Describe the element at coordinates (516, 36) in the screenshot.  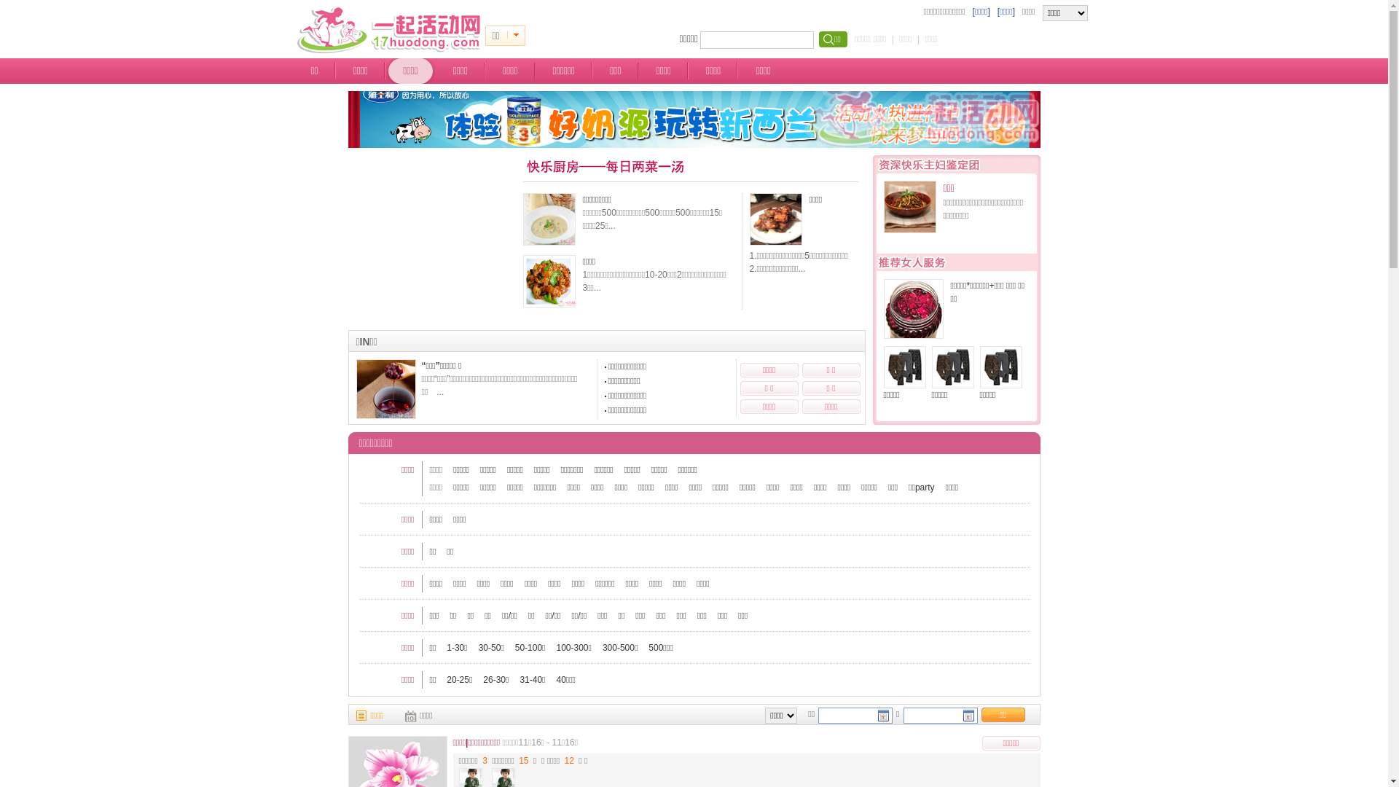
I see `0` at that location.